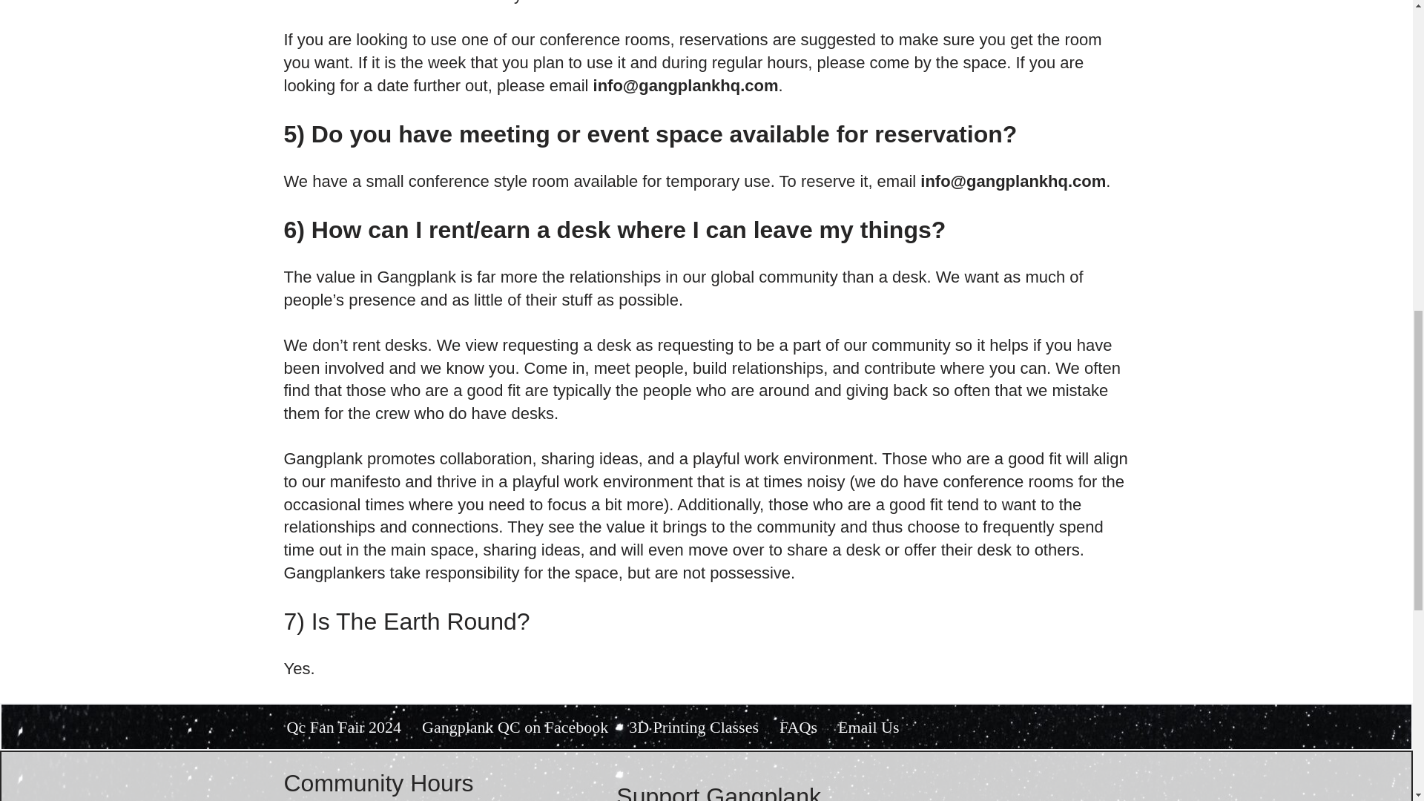 The height and width of the screenshot is (801, 1424). What do you see at coordinates (869, 727) in the screenshot?
I see `Email Us` at bounding box center [869, 727].